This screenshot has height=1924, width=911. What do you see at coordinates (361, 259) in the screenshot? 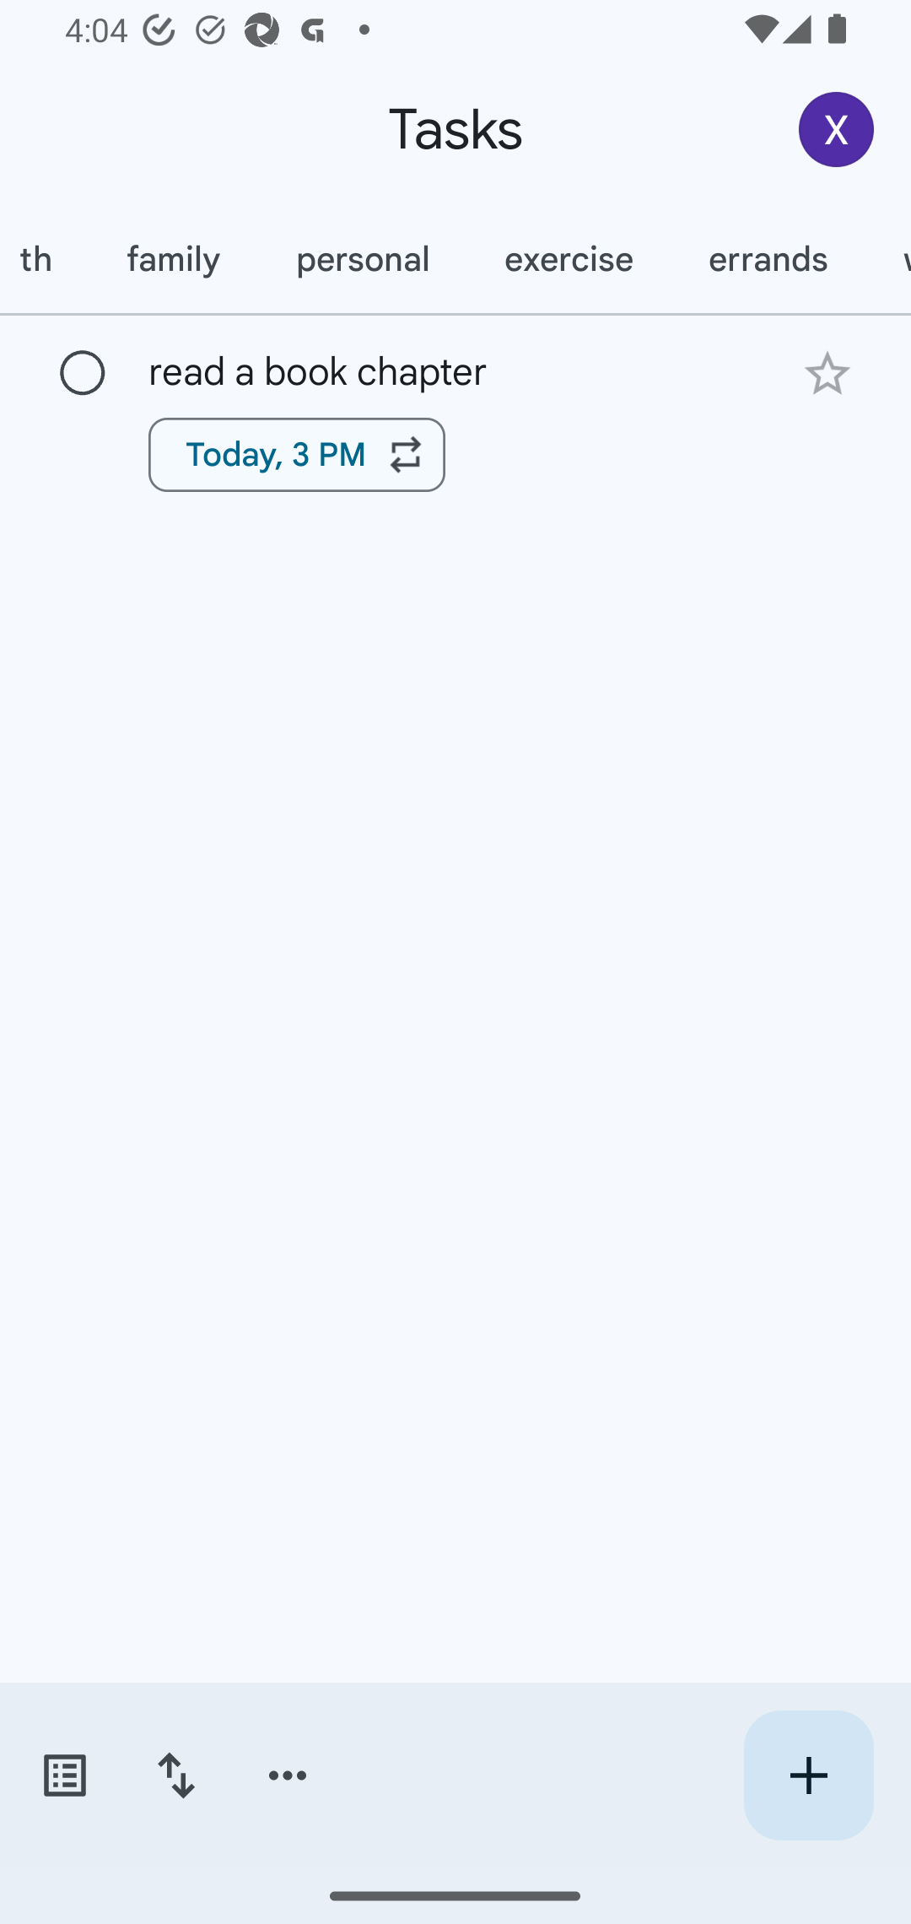
I see `personal` at bounding box center [361, 259].